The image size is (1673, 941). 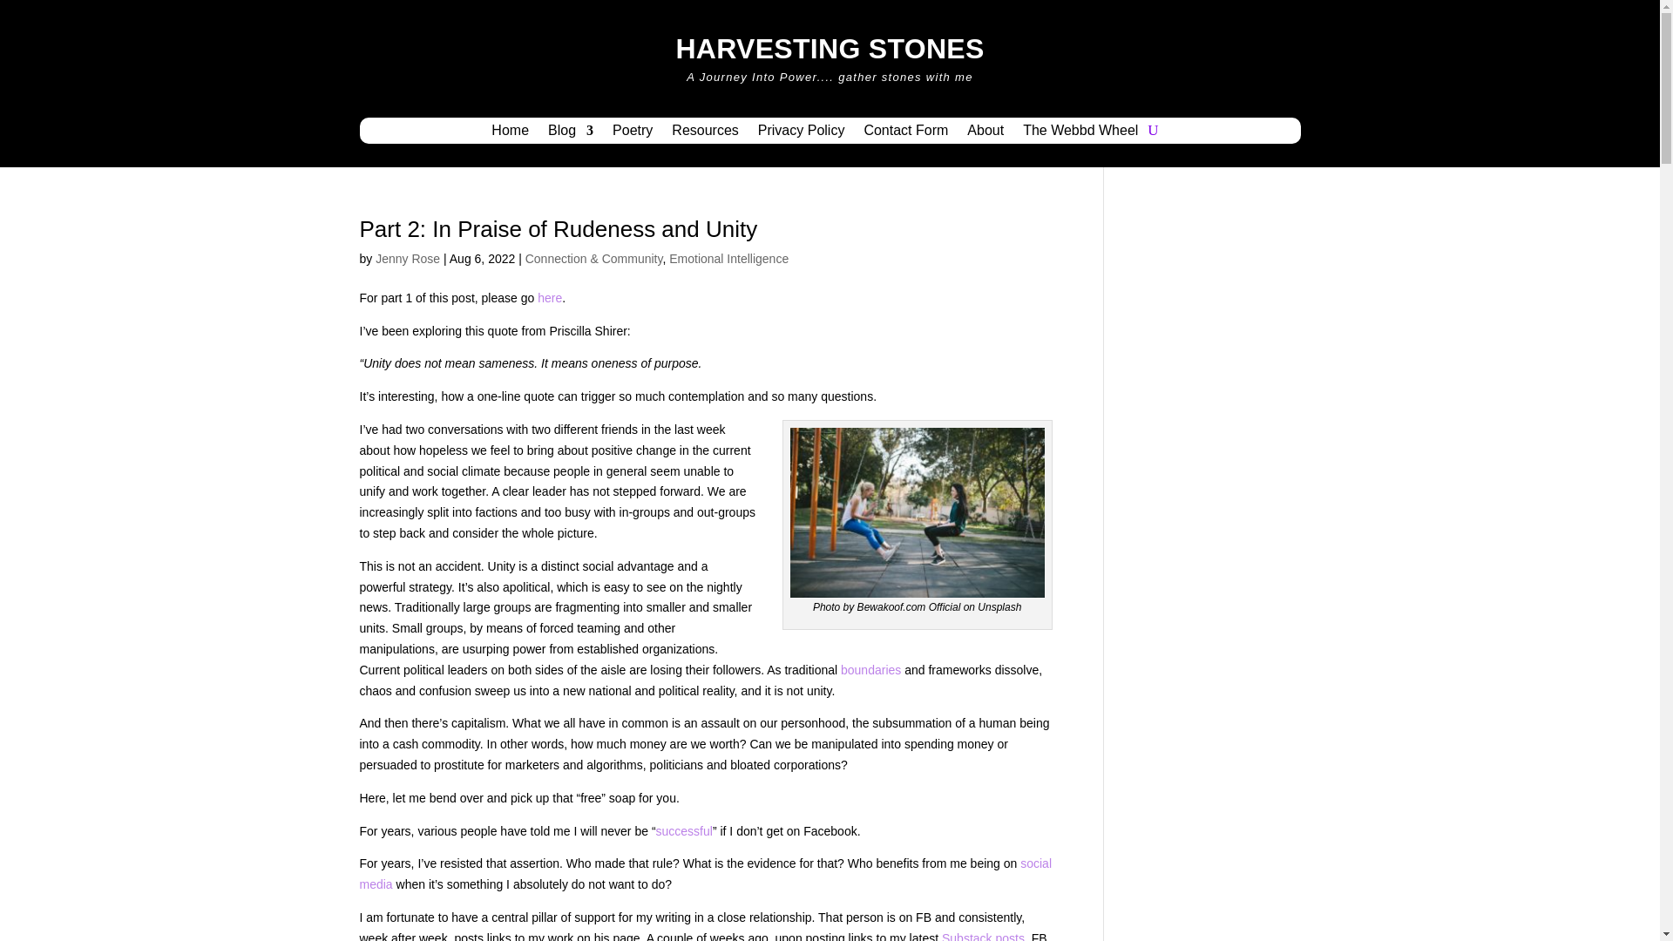 I want to click on Poetry, so click(x=632, y=134).